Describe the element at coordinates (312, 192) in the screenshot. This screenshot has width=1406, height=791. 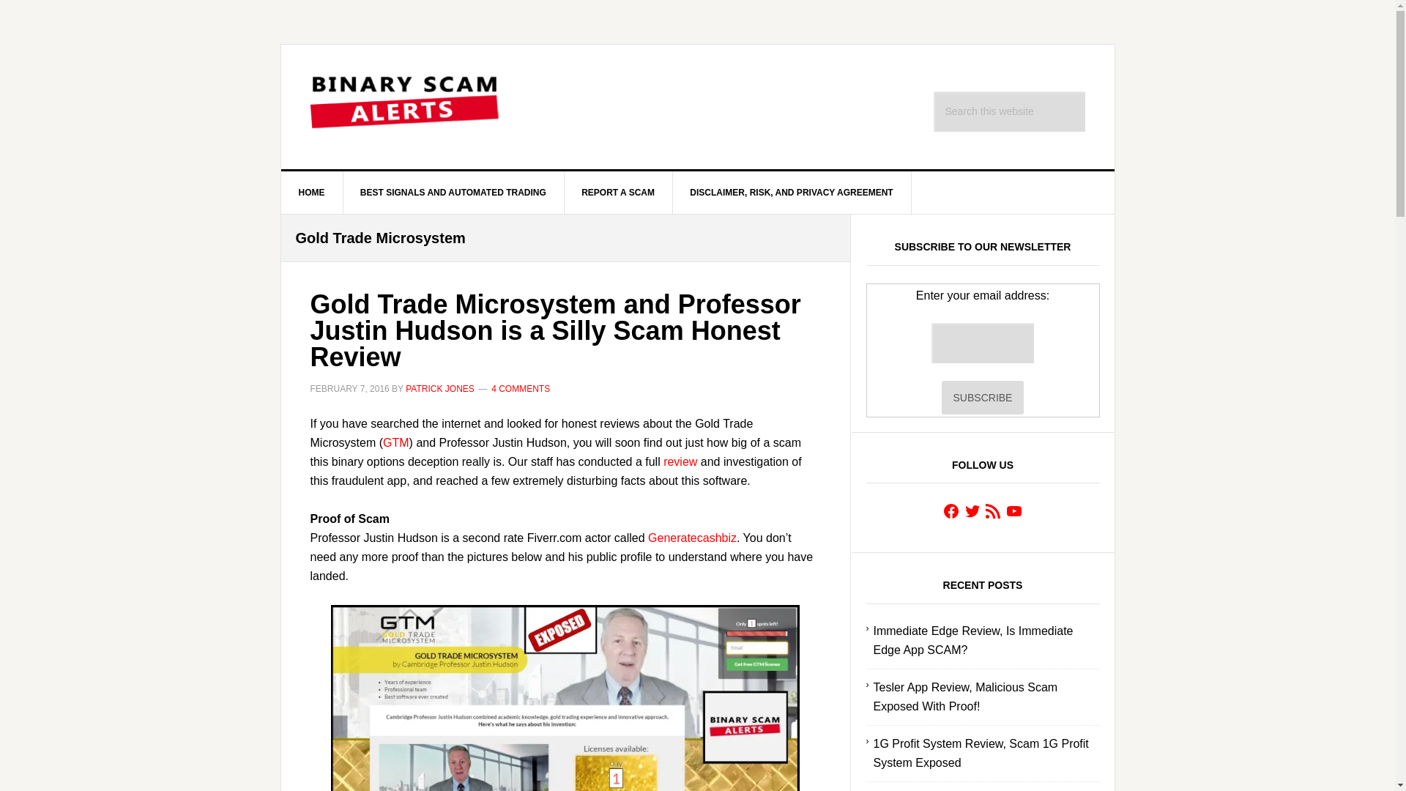
I see `HOME` at that location.